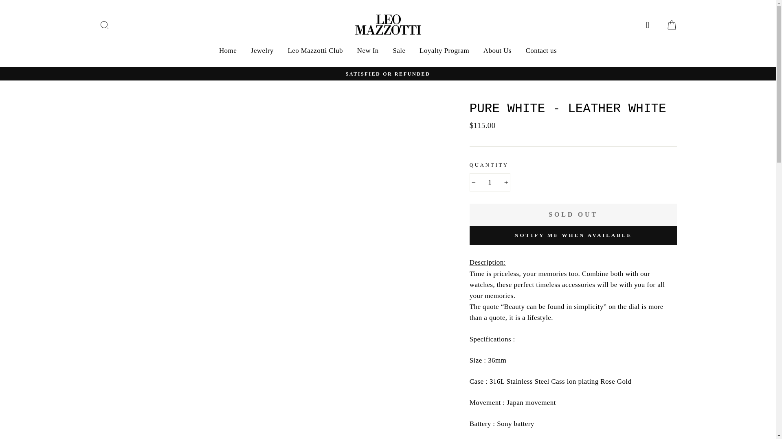 This screenshot has width=782, height=439. What do you see at coordinates (444, 50) in the screenshot?
I see `Loyalty Program` at bounding box center [444, 50].